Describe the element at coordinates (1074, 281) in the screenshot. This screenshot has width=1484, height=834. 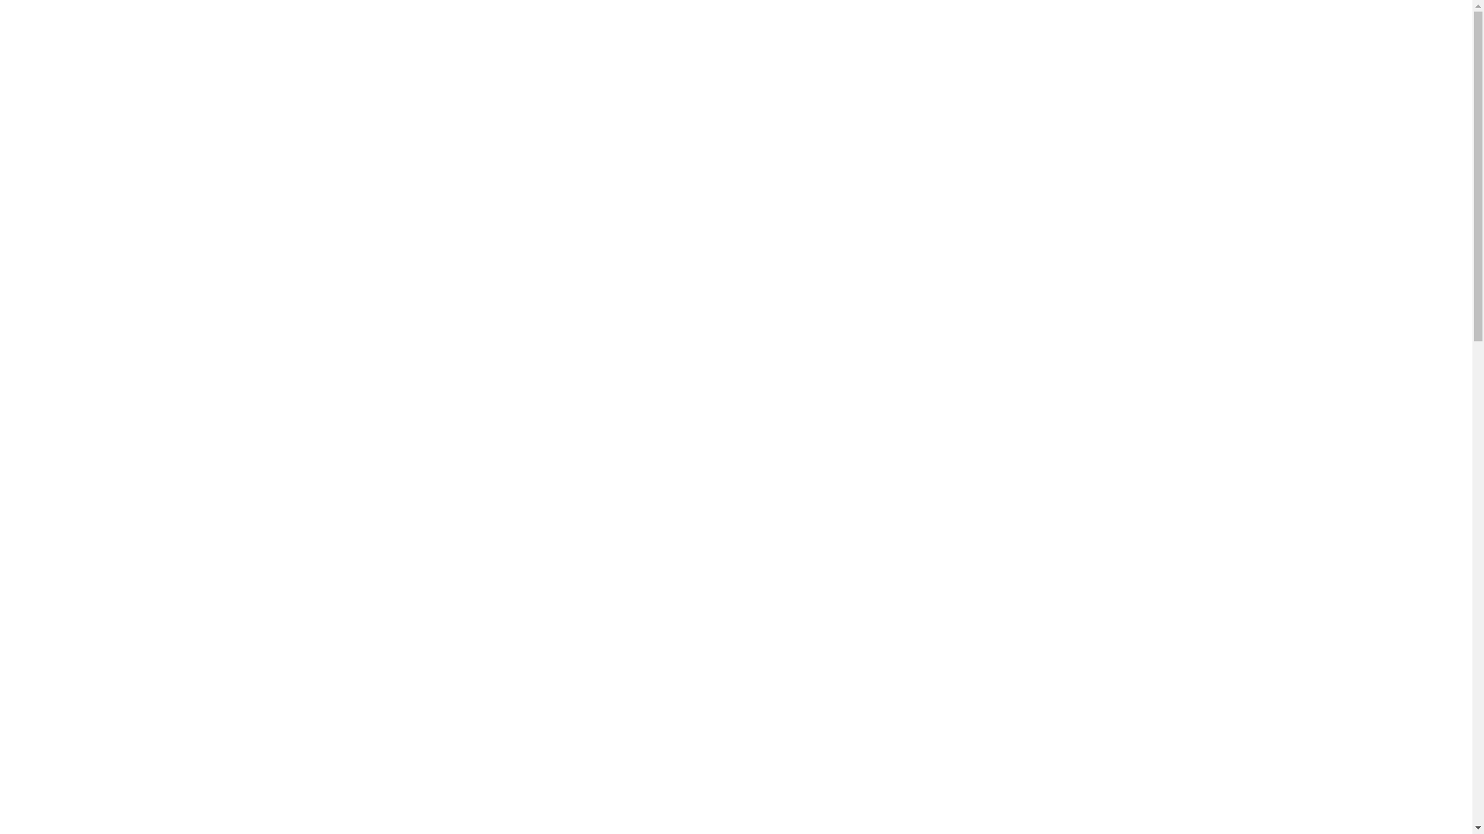
I see `Brainwave Stimulation: The Key to Calming Hyperactivity` at that location.